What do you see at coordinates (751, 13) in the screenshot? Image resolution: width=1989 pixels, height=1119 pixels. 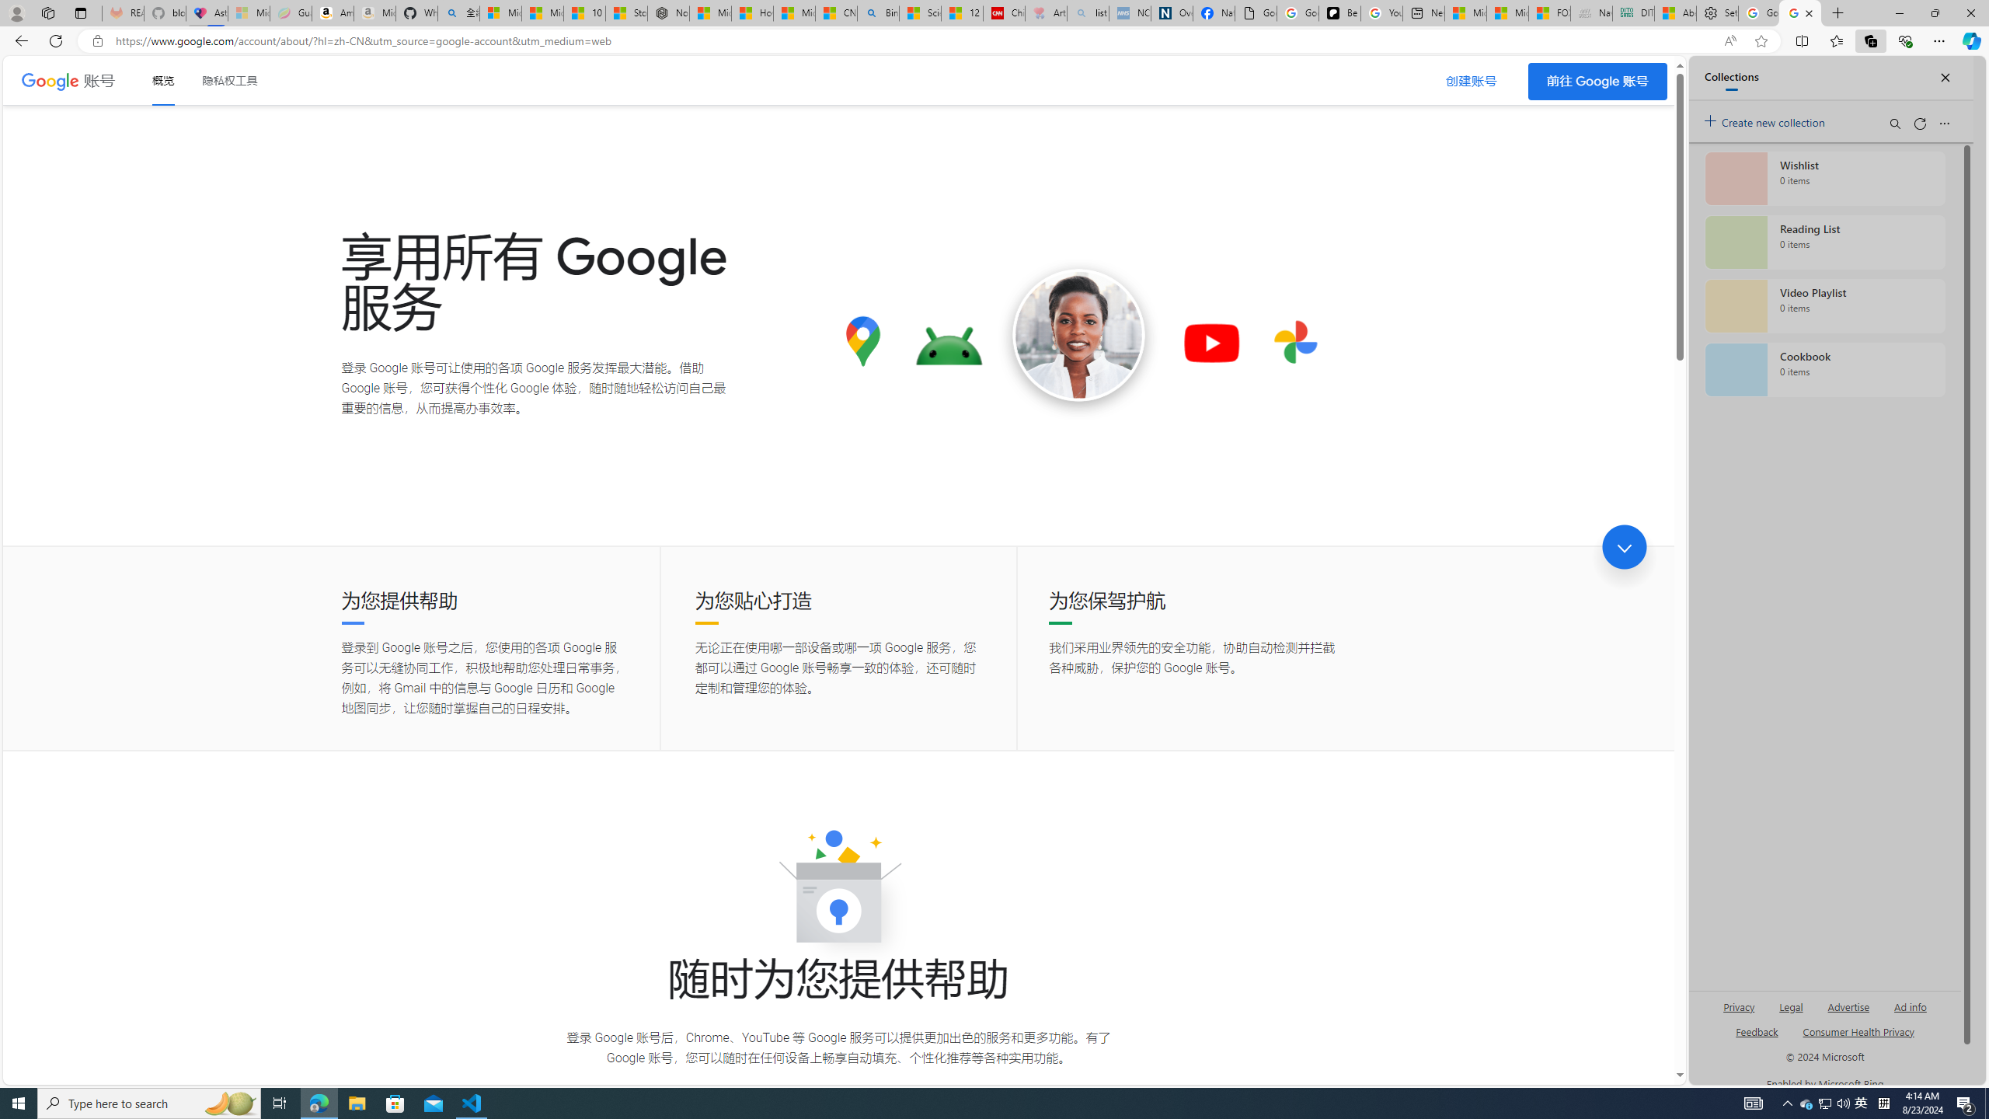 I see `How I Got Rid of Microsoft Edge's Unnecessary Features` at bounding box center [751, 13].